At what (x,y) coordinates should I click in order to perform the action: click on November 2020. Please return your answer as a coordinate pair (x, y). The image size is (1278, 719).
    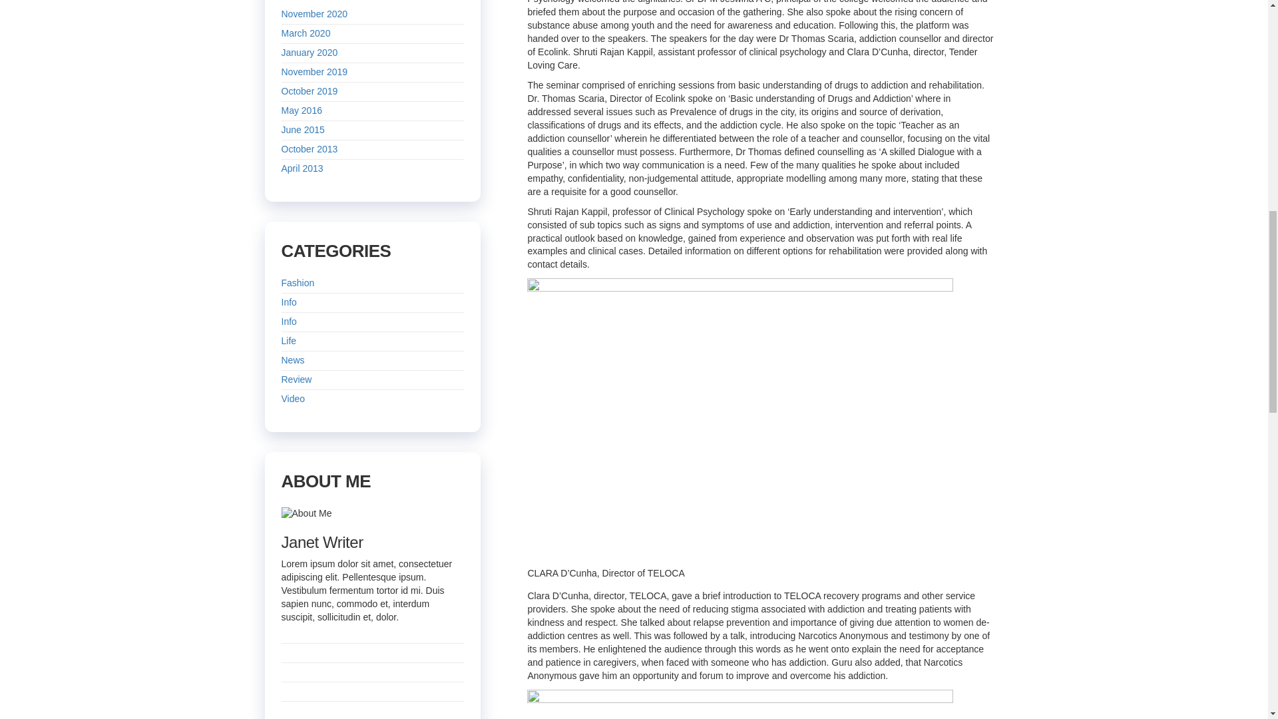
    Looking at the image, I should click on (314, 13).